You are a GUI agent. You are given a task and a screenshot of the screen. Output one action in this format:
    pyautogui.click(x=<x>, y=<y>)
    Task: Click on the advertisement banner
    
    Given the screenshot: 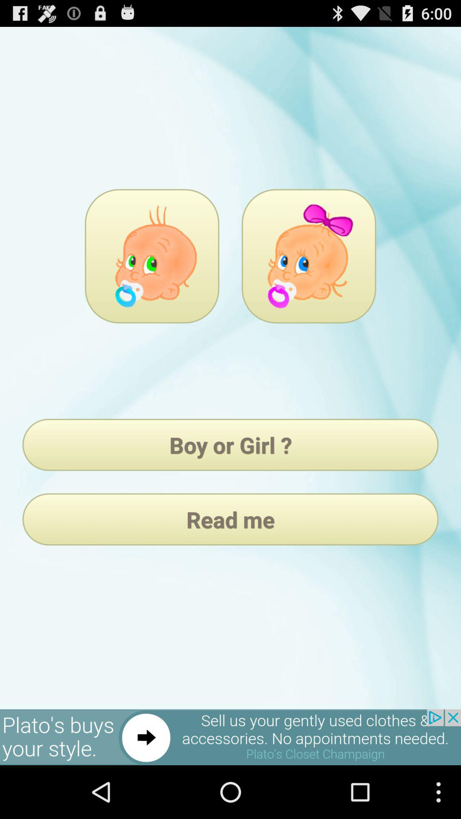 What is the action you would take?
    pyautogui.click(x=230, y=737)
    